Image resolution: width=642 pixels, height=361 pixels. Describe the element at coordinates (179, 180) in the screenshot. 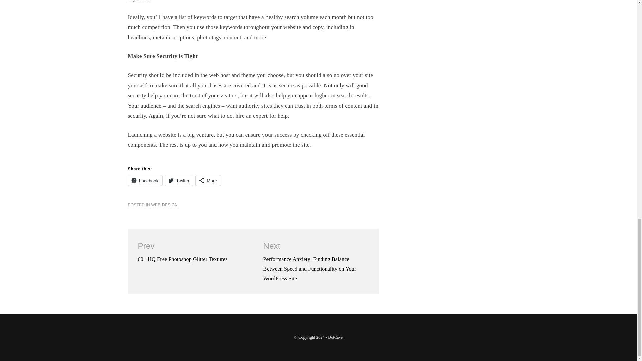

I see `Click to share on Twitter` at that location.